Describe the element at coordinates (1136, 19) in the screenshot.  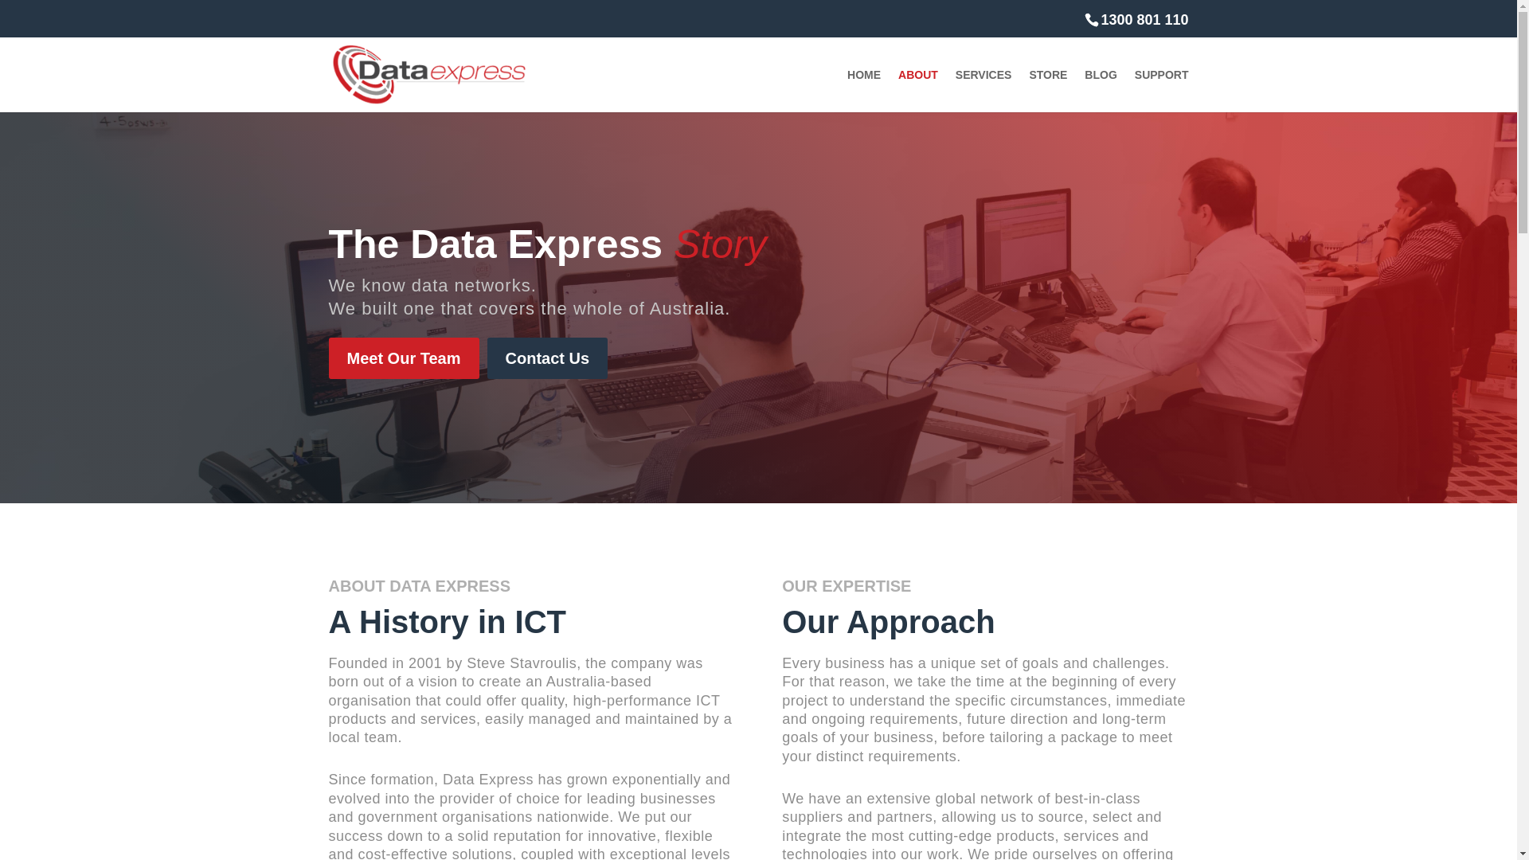
I see `1300 801 110` at that location.